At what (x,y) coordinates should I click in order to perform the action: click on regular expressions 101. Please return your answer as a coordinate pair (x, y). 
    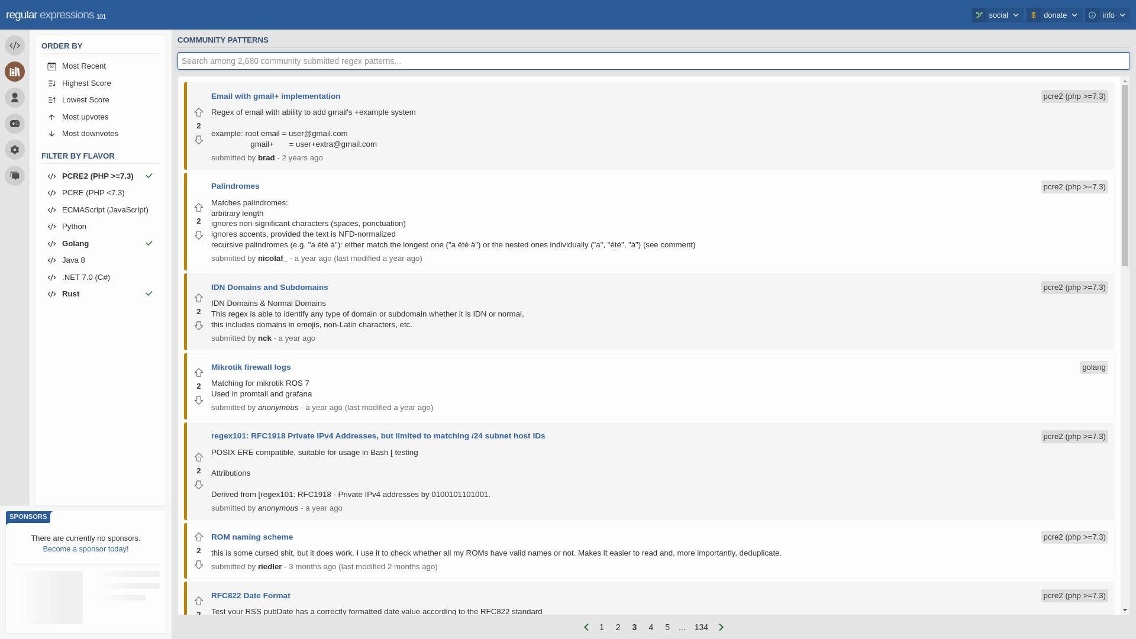
    Looking at the image, I should click on (56, 14).